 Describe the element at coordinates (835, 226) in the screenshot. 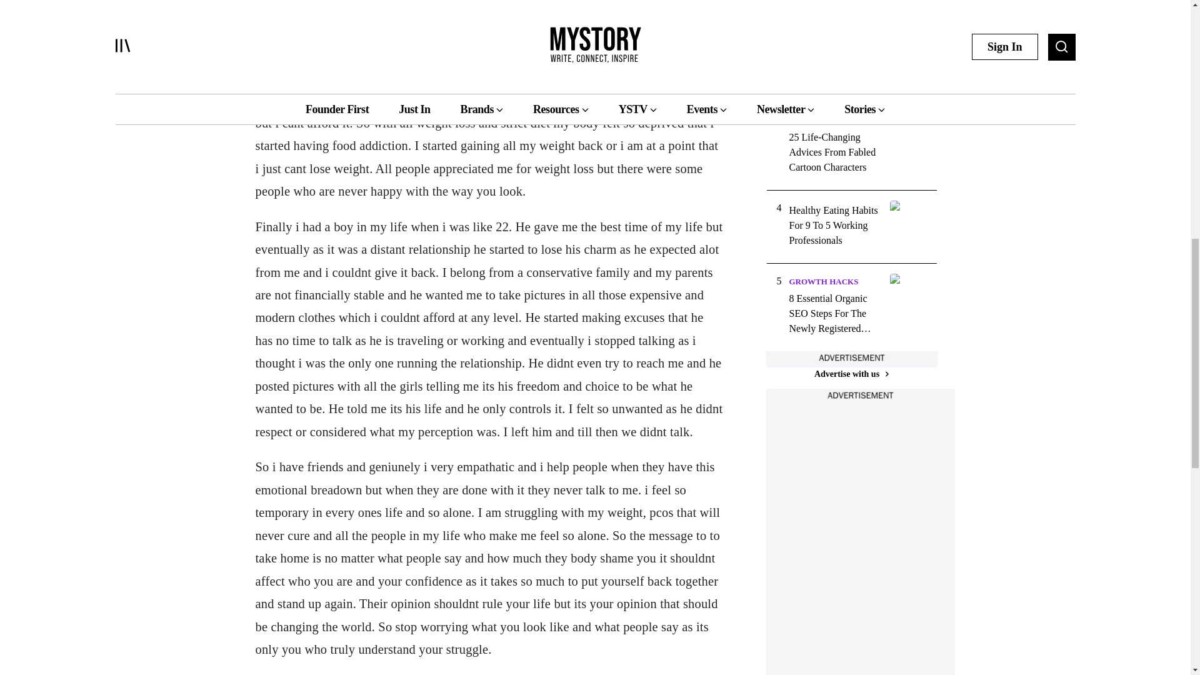

I see `Healthy Eating Habits For 9 To 5 Working Professionals` at that location.